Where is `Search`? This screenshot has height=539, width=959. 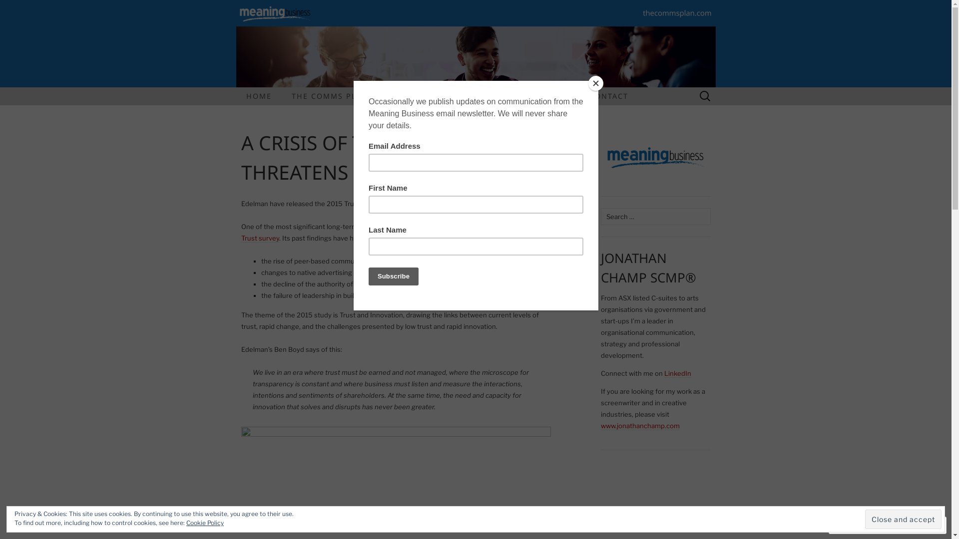
Search is located at coordinates (26, 8).